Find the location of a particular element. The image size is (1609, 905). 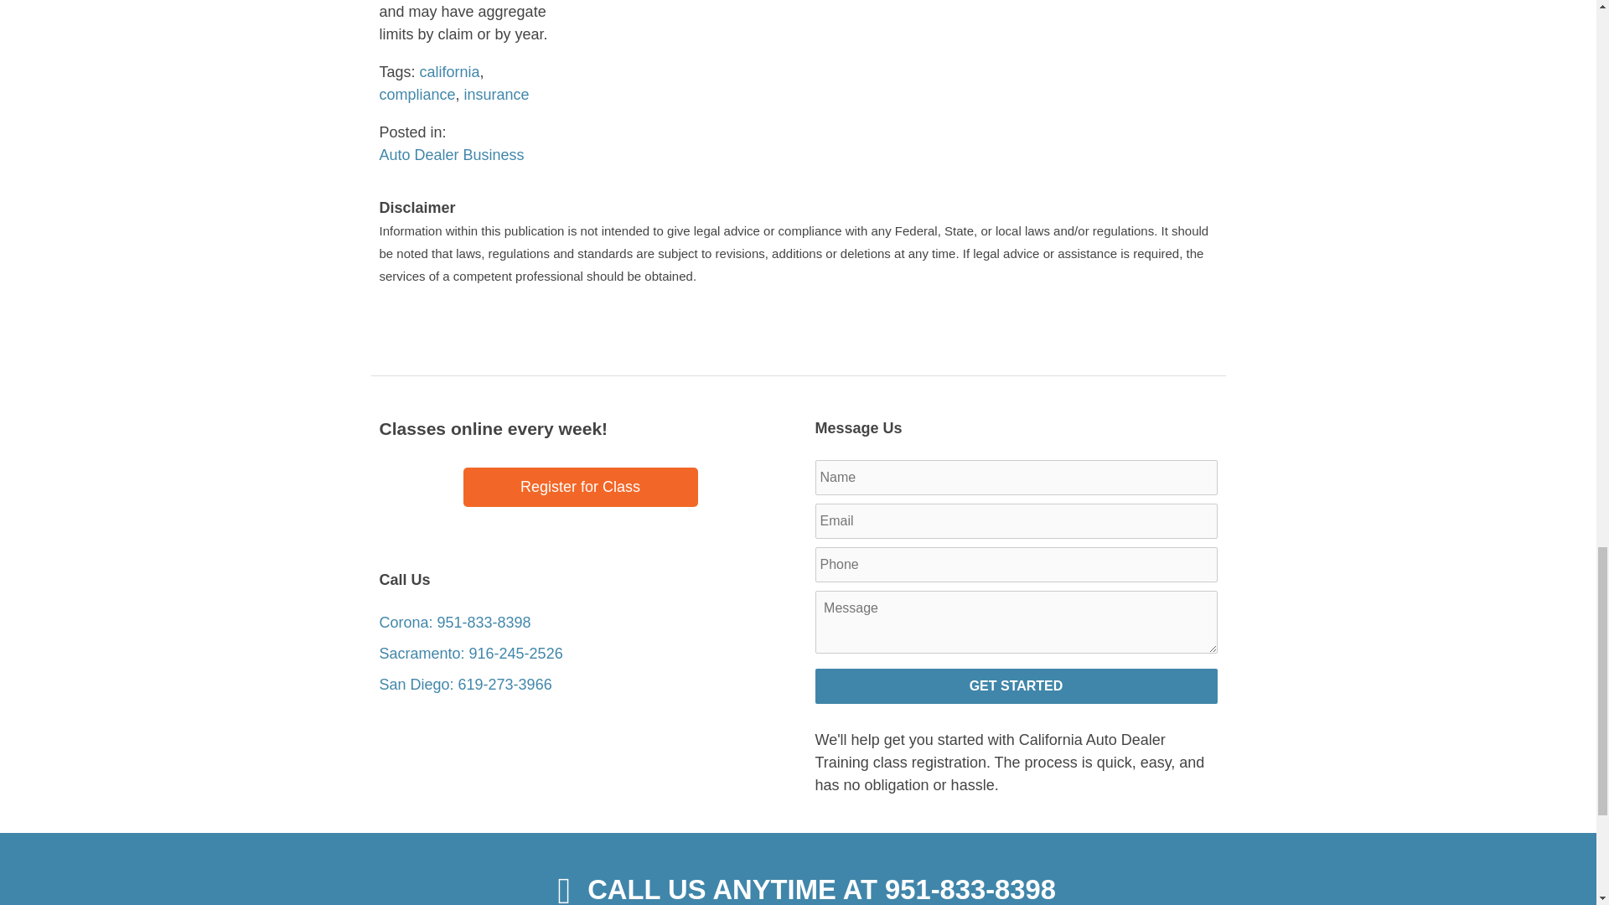

compliance is located at coordinates (416, 94).